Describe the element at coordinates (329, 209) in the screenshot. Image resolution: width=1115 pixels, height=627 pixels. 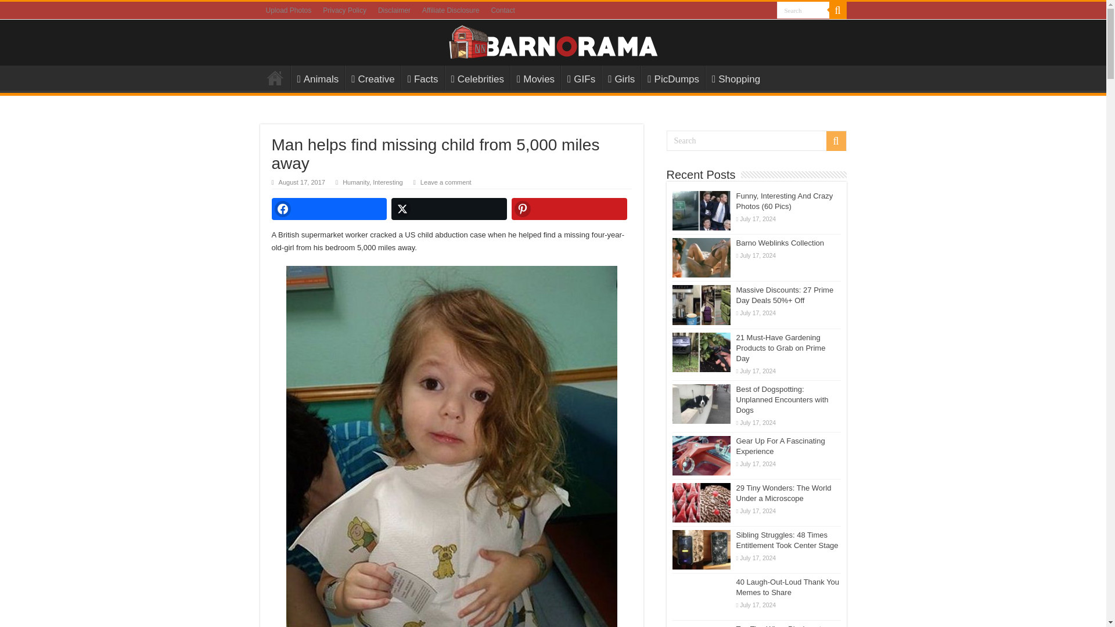
I see `Share on Facebook` at that location.